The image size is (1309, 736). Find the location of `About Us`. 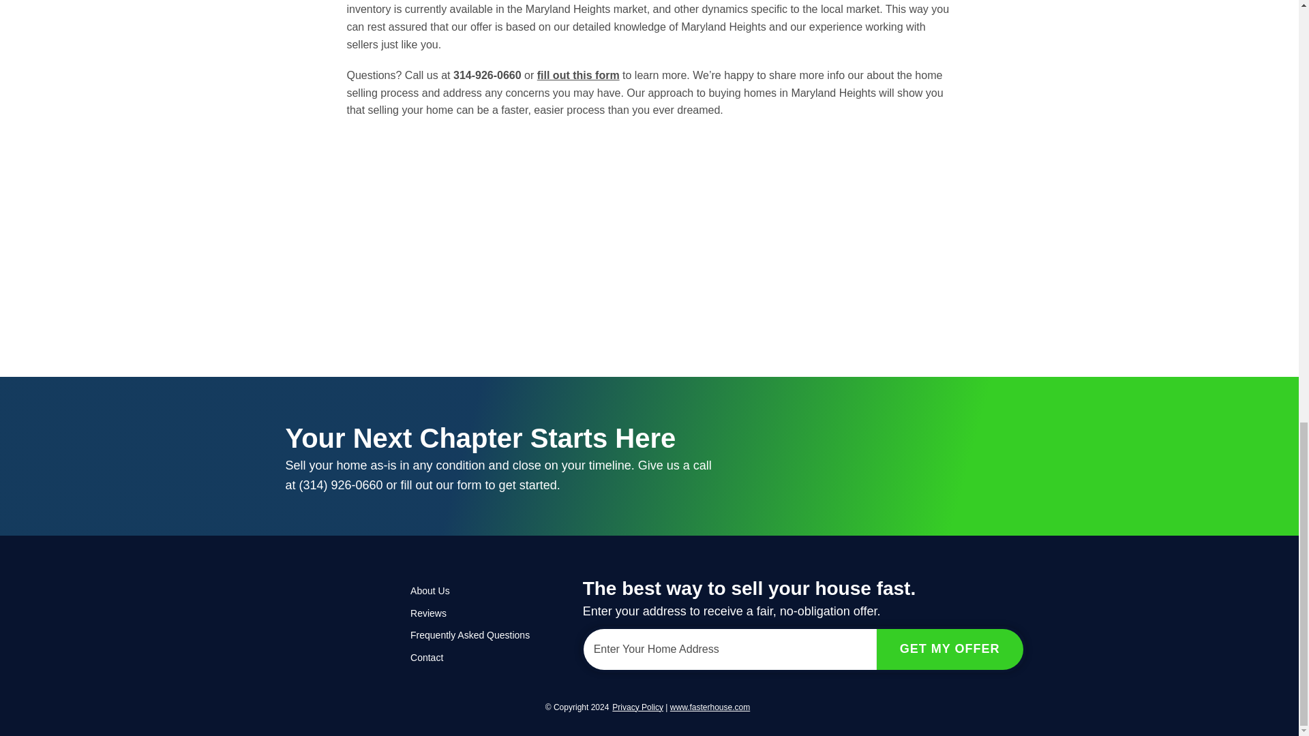

About Us is located at coordinates (479, 591).